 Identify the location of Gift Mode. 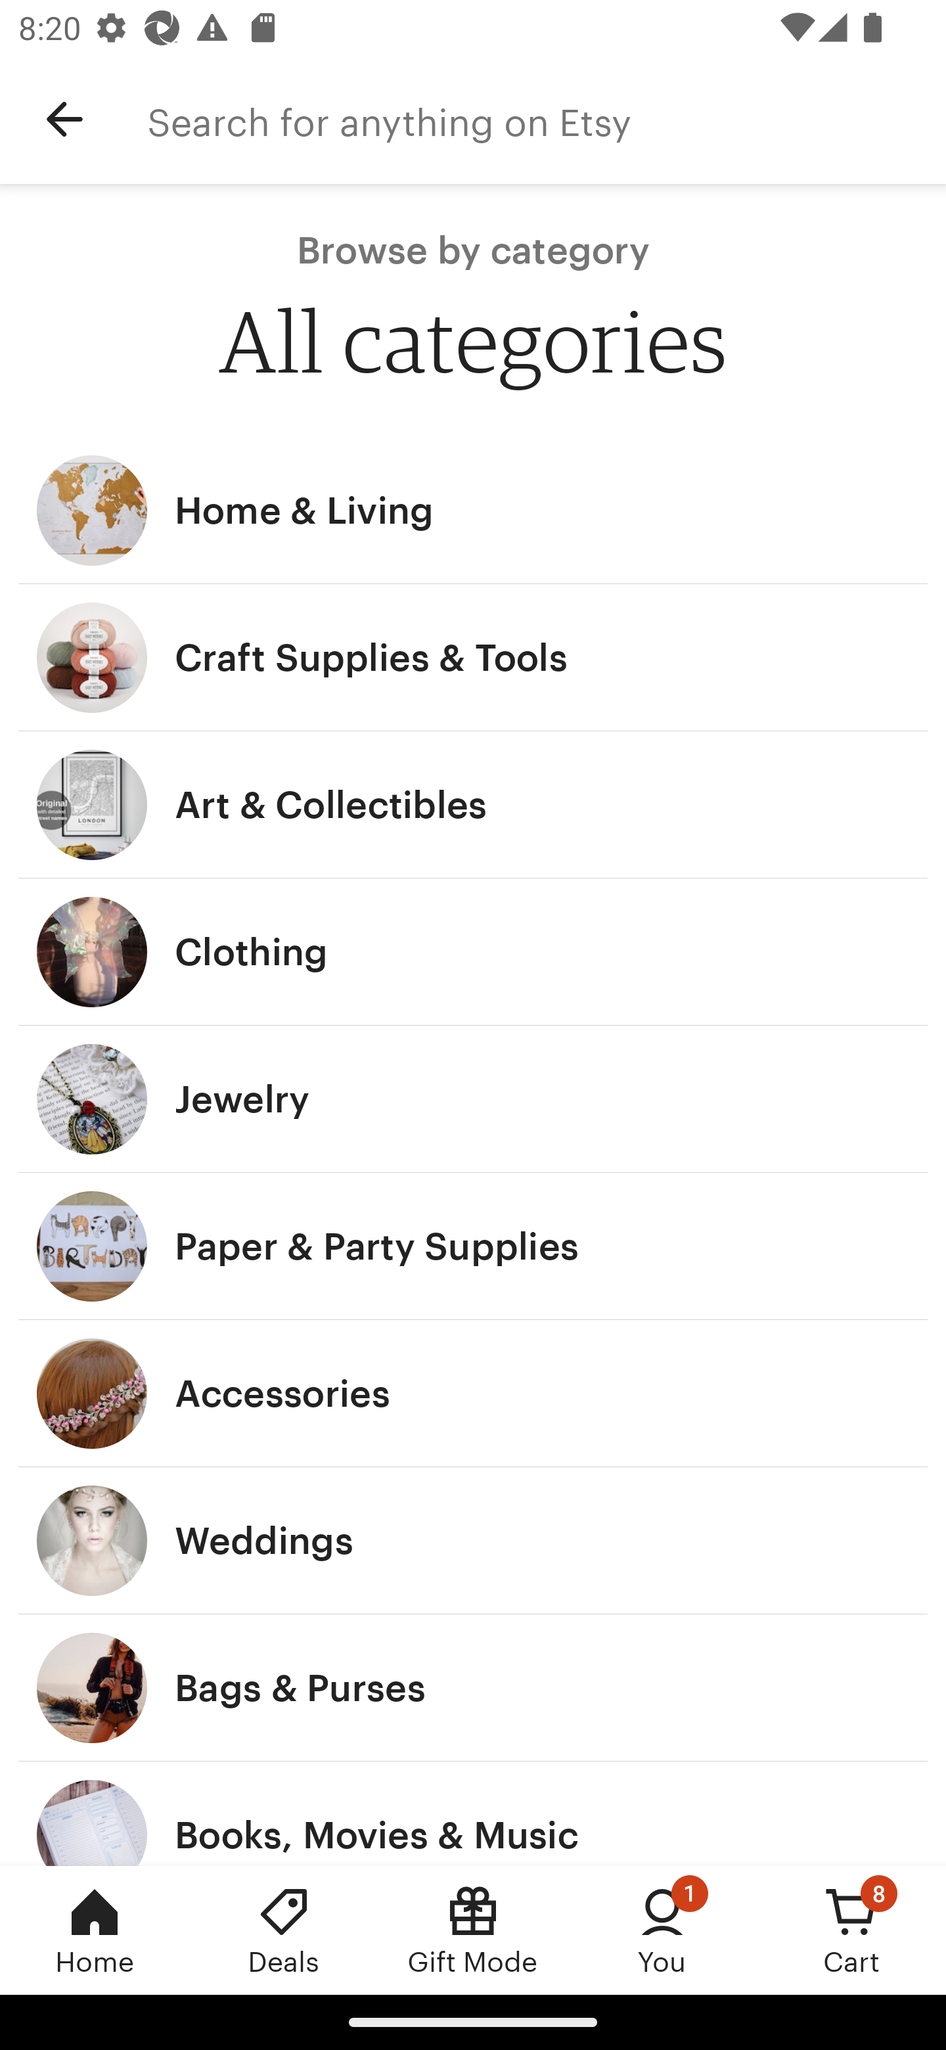
(473, 1930).